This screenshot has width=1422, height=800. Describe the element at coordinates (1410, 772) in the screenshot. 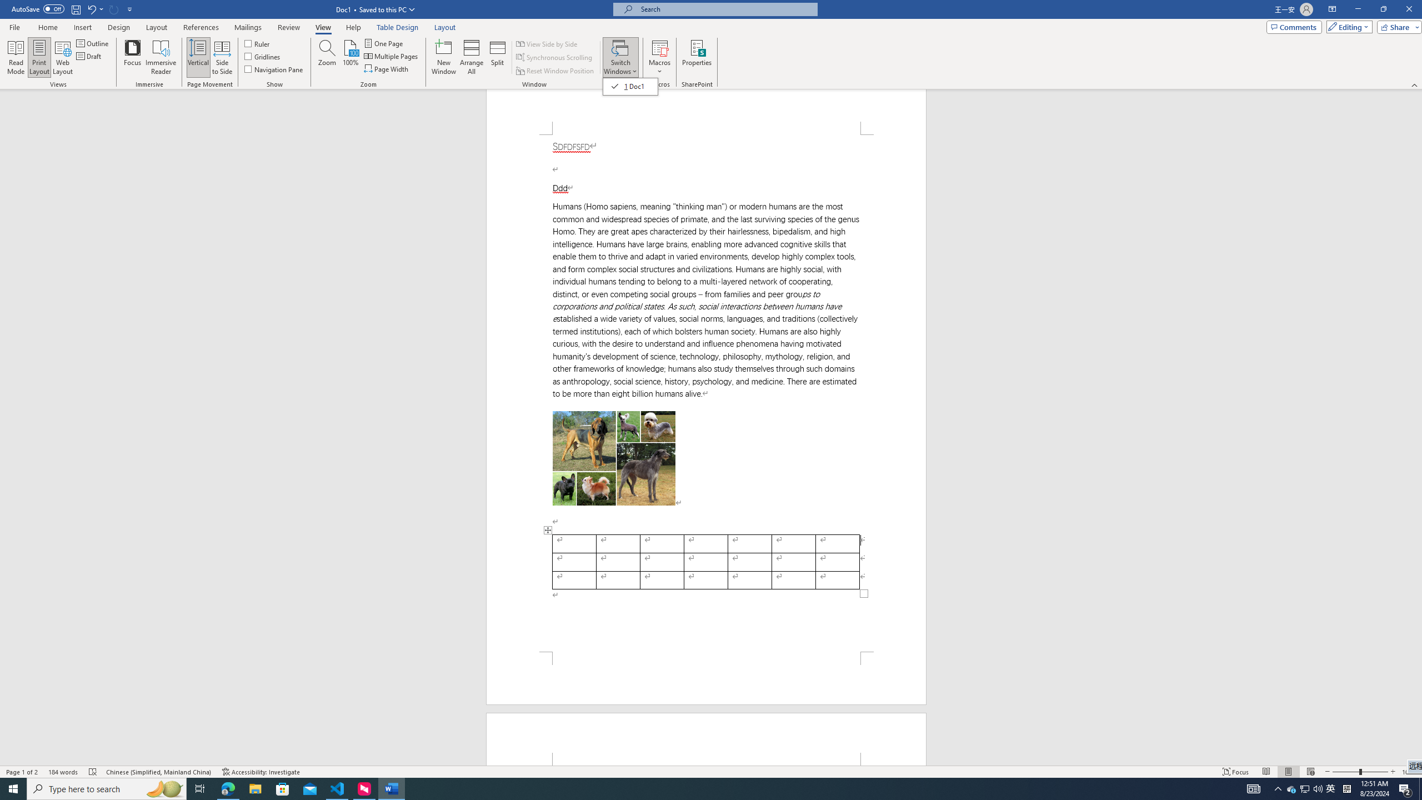

I see `Word Count 184 words` at that location.